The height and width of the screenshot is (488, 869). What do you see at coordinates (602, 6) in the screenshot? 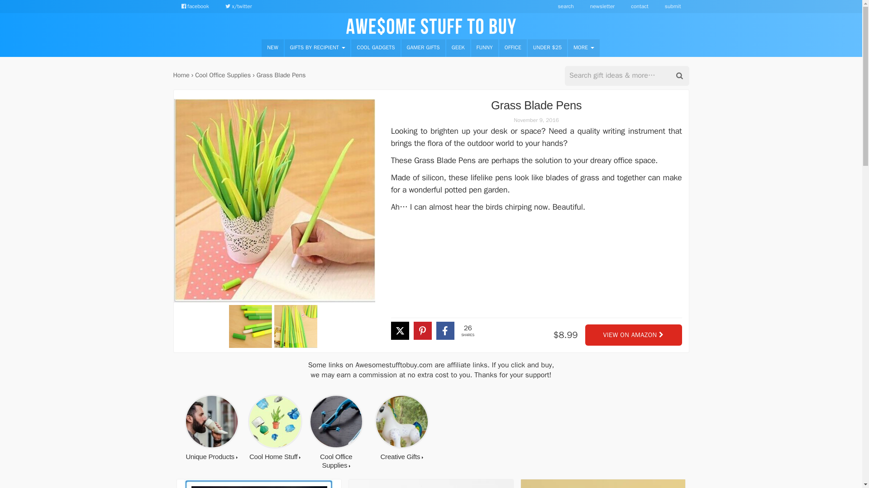
I see `newsletter` at bounding box center [602, 6].